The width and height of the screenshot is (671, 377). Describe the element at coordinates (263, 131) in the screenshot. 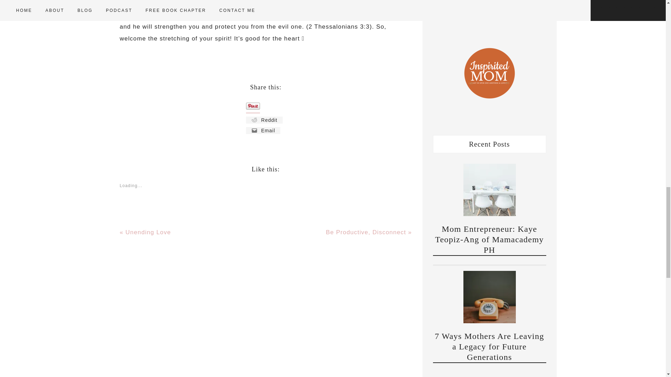

I see `Click to email a link to a friend` at that location.